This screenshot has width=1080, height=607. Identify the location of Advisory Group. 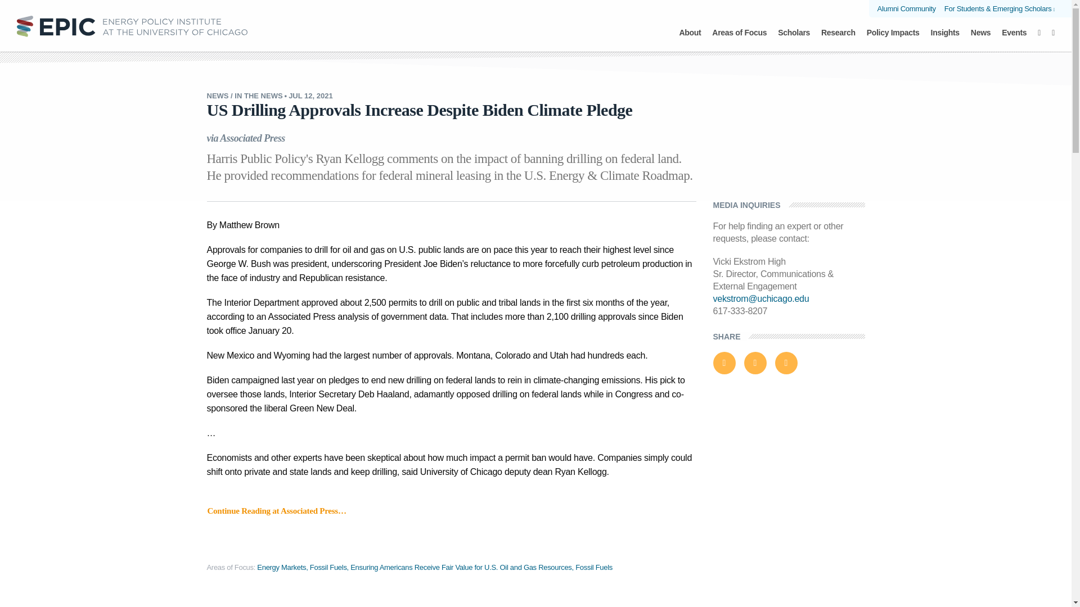
(456, 29).